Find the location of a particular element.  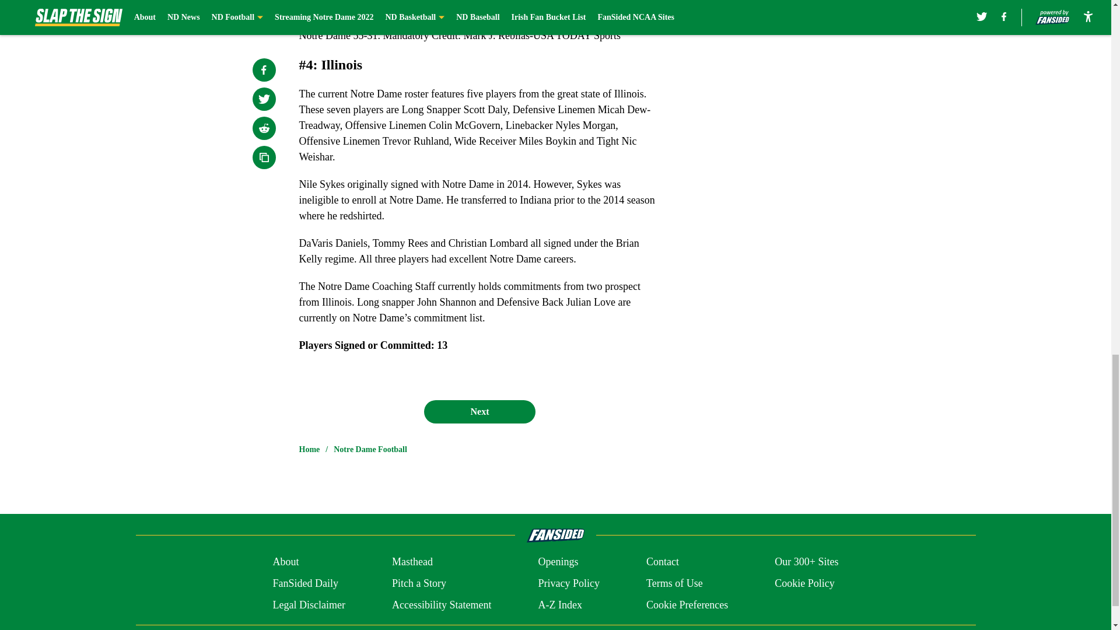

Terms of Use is located at coordinates (674, 583).